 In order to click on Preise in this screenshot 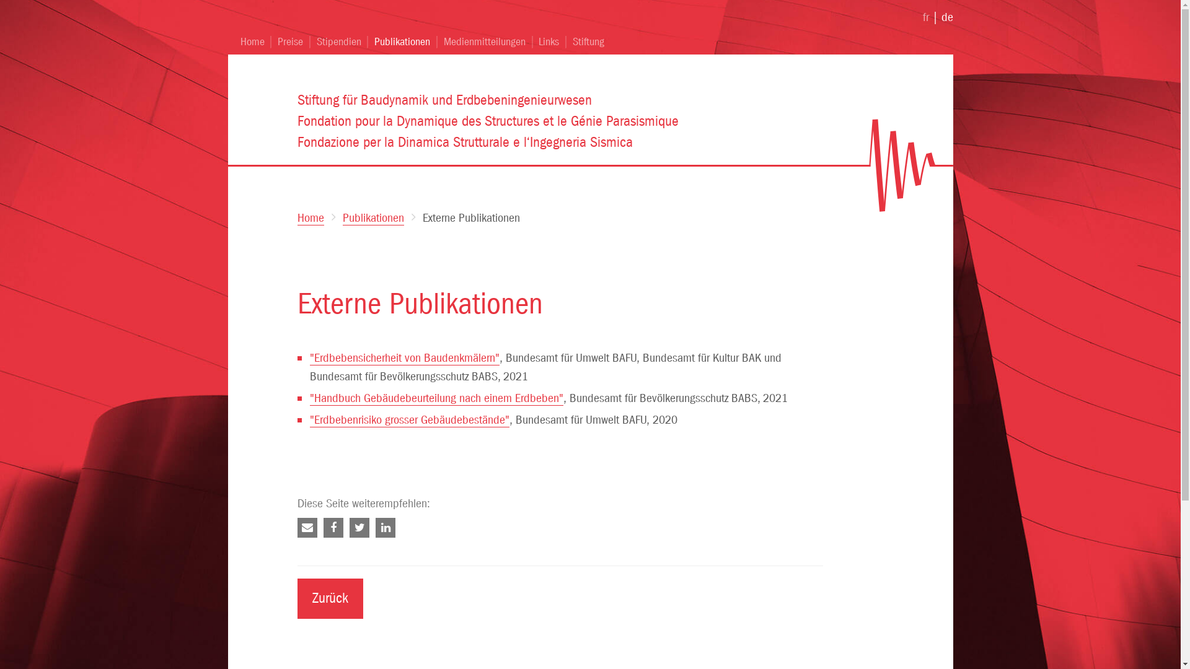, I will do `click(290, 42)`.